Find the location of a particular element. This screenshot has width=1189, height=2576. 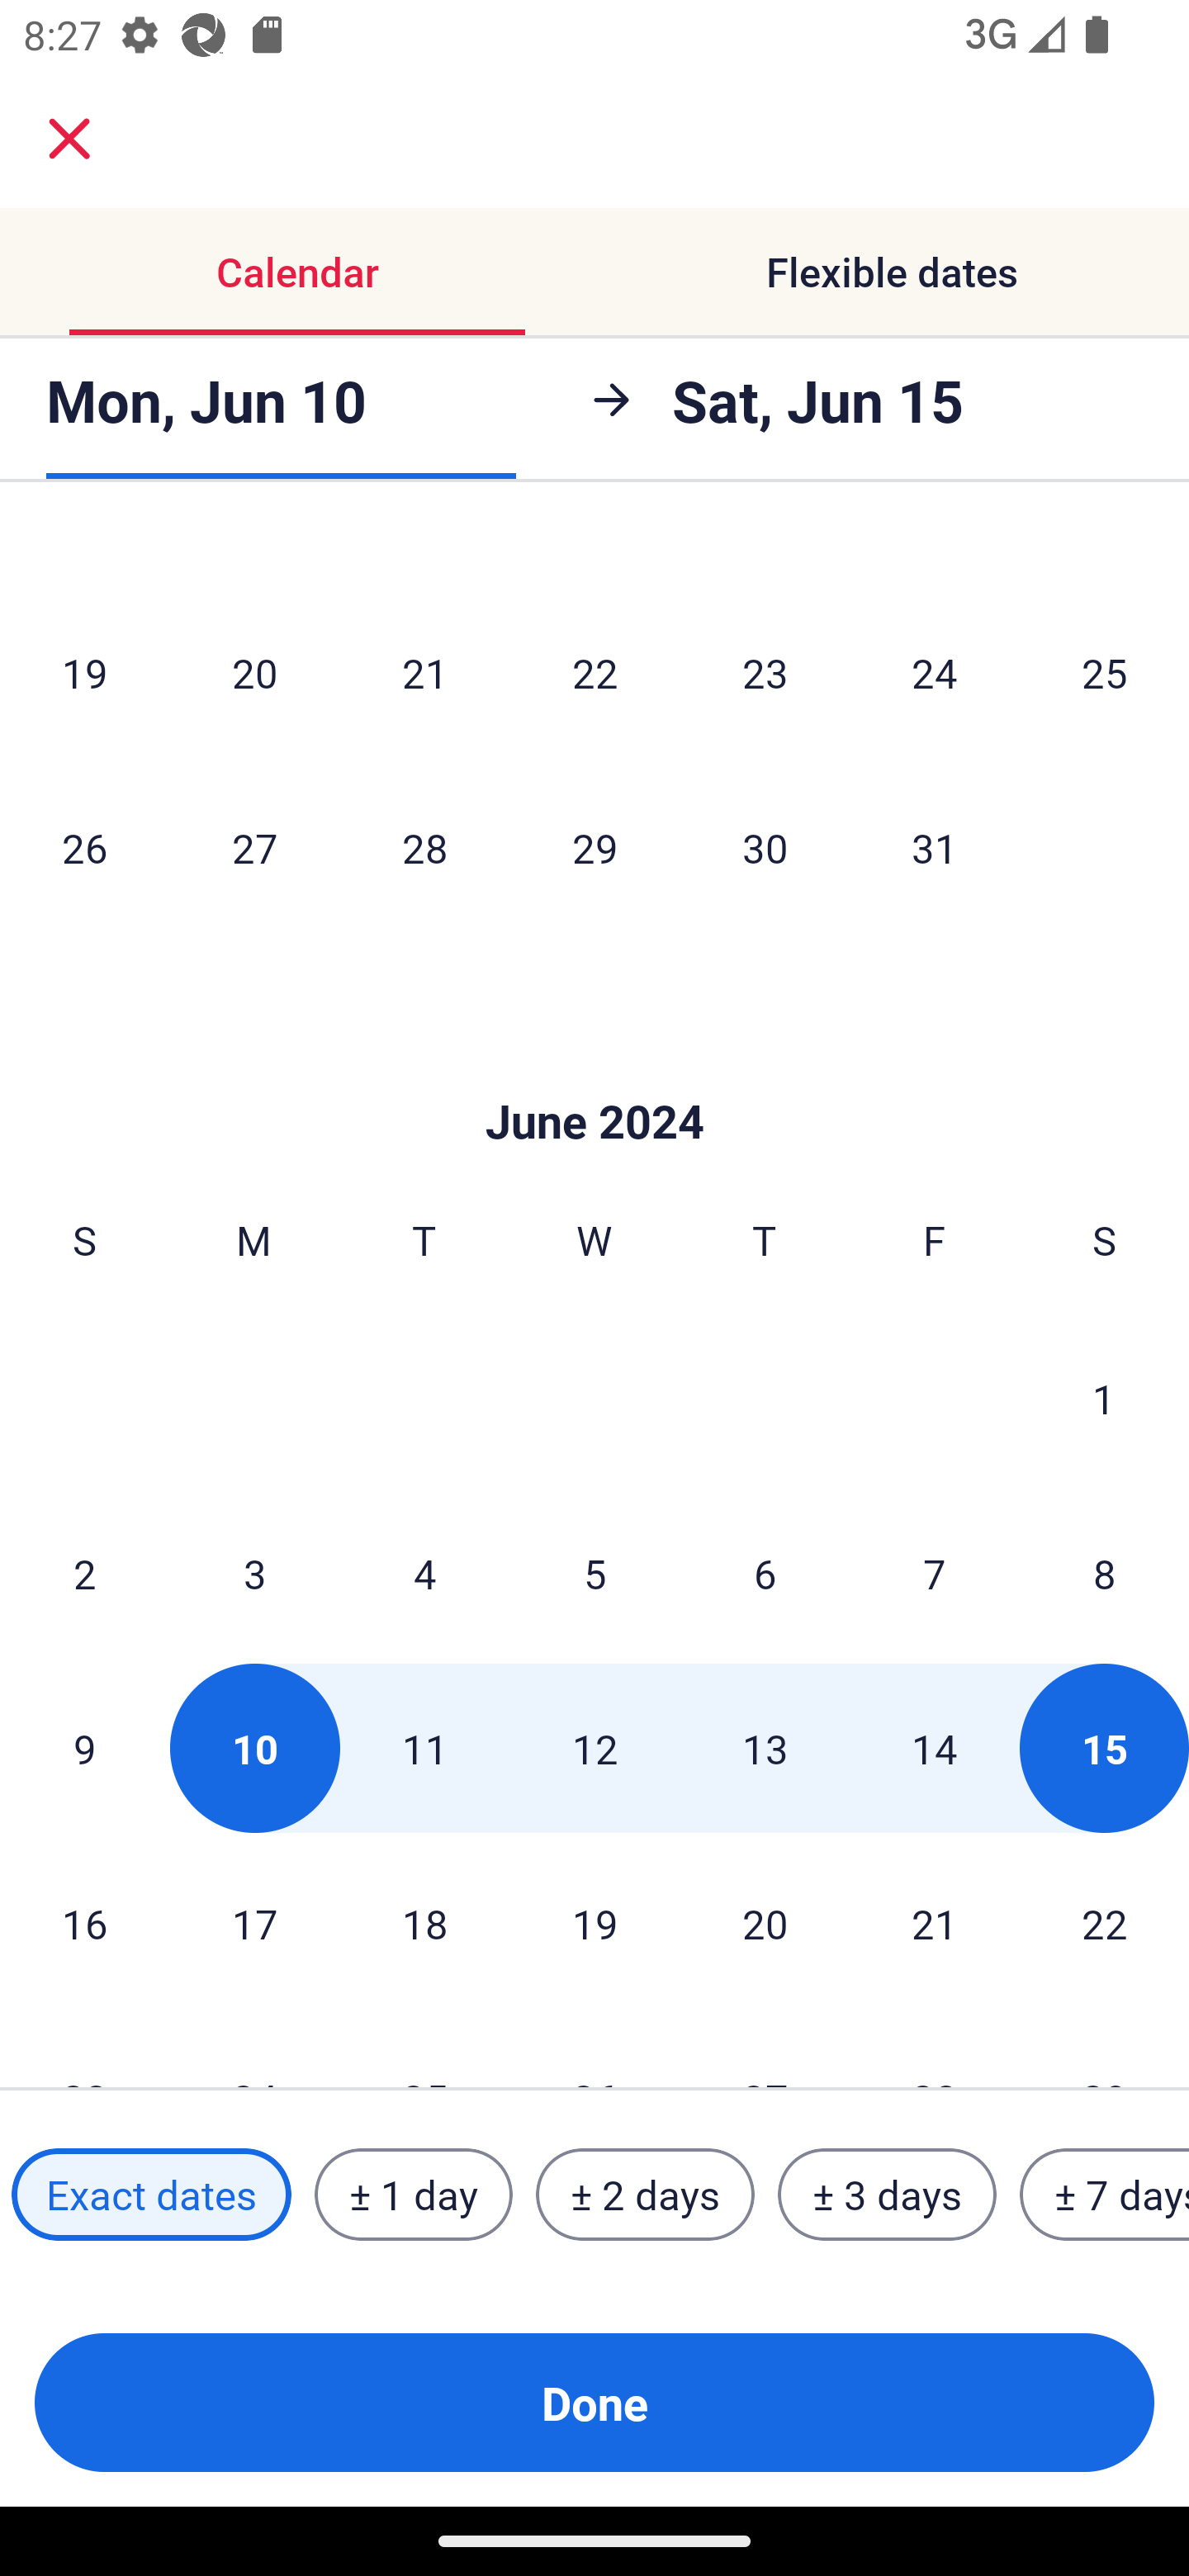

± 2 days is located at coordinates (646, 2195).